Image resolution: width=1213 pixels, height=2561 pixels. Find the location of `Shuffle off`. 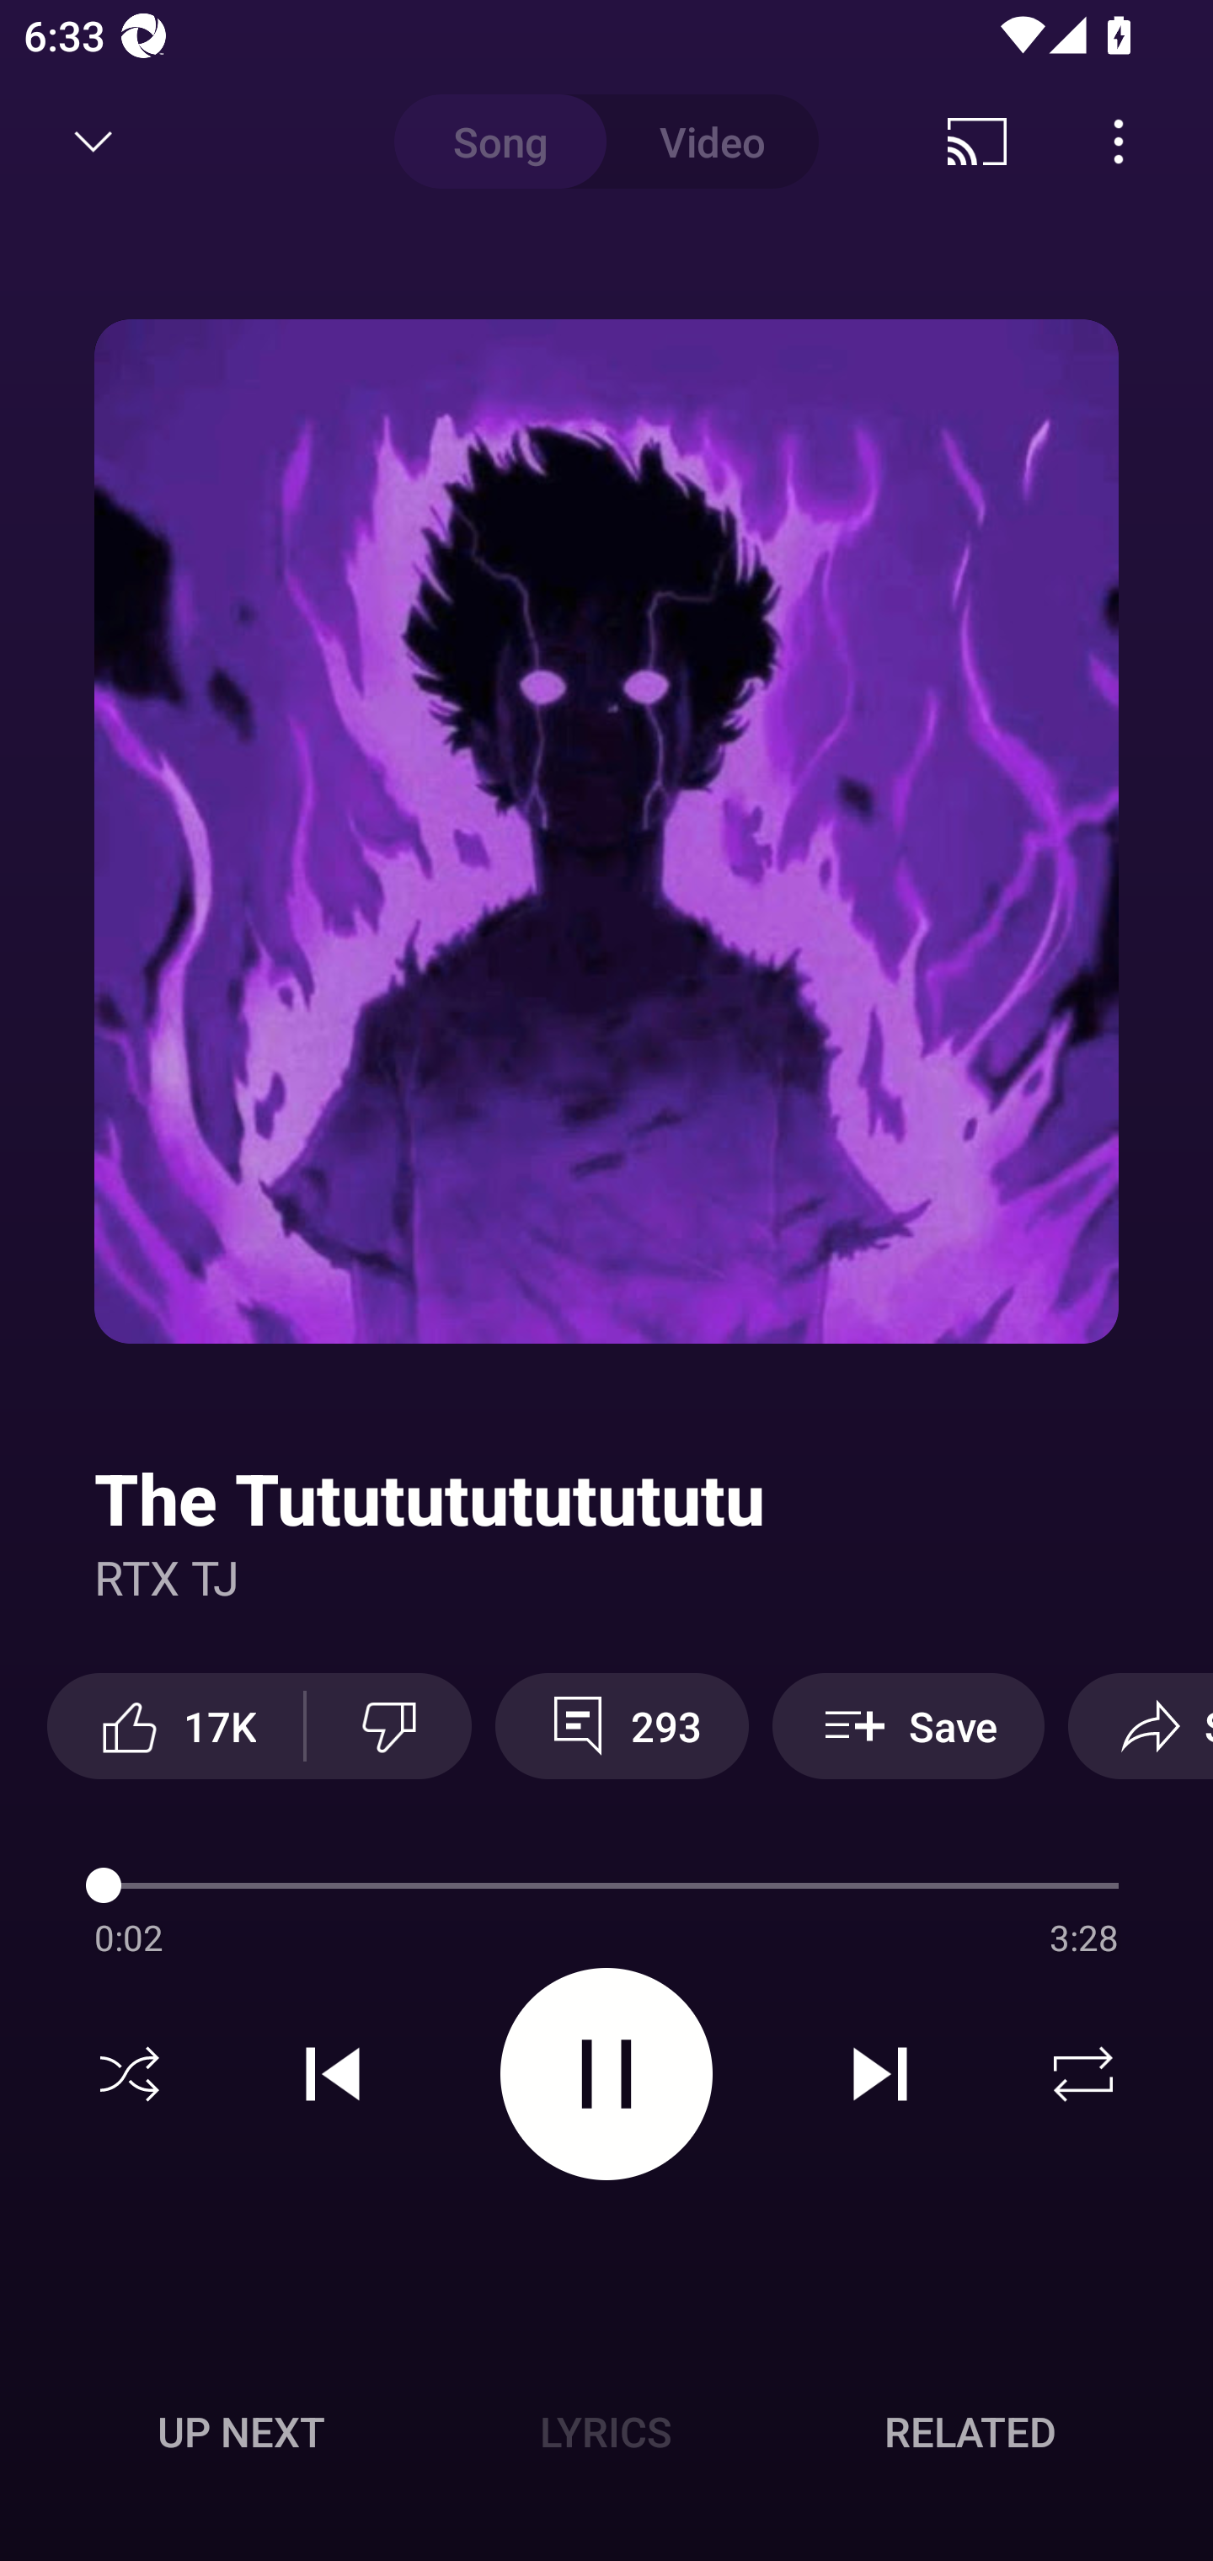

Shuffle off is located at coordinates (130, 2074).